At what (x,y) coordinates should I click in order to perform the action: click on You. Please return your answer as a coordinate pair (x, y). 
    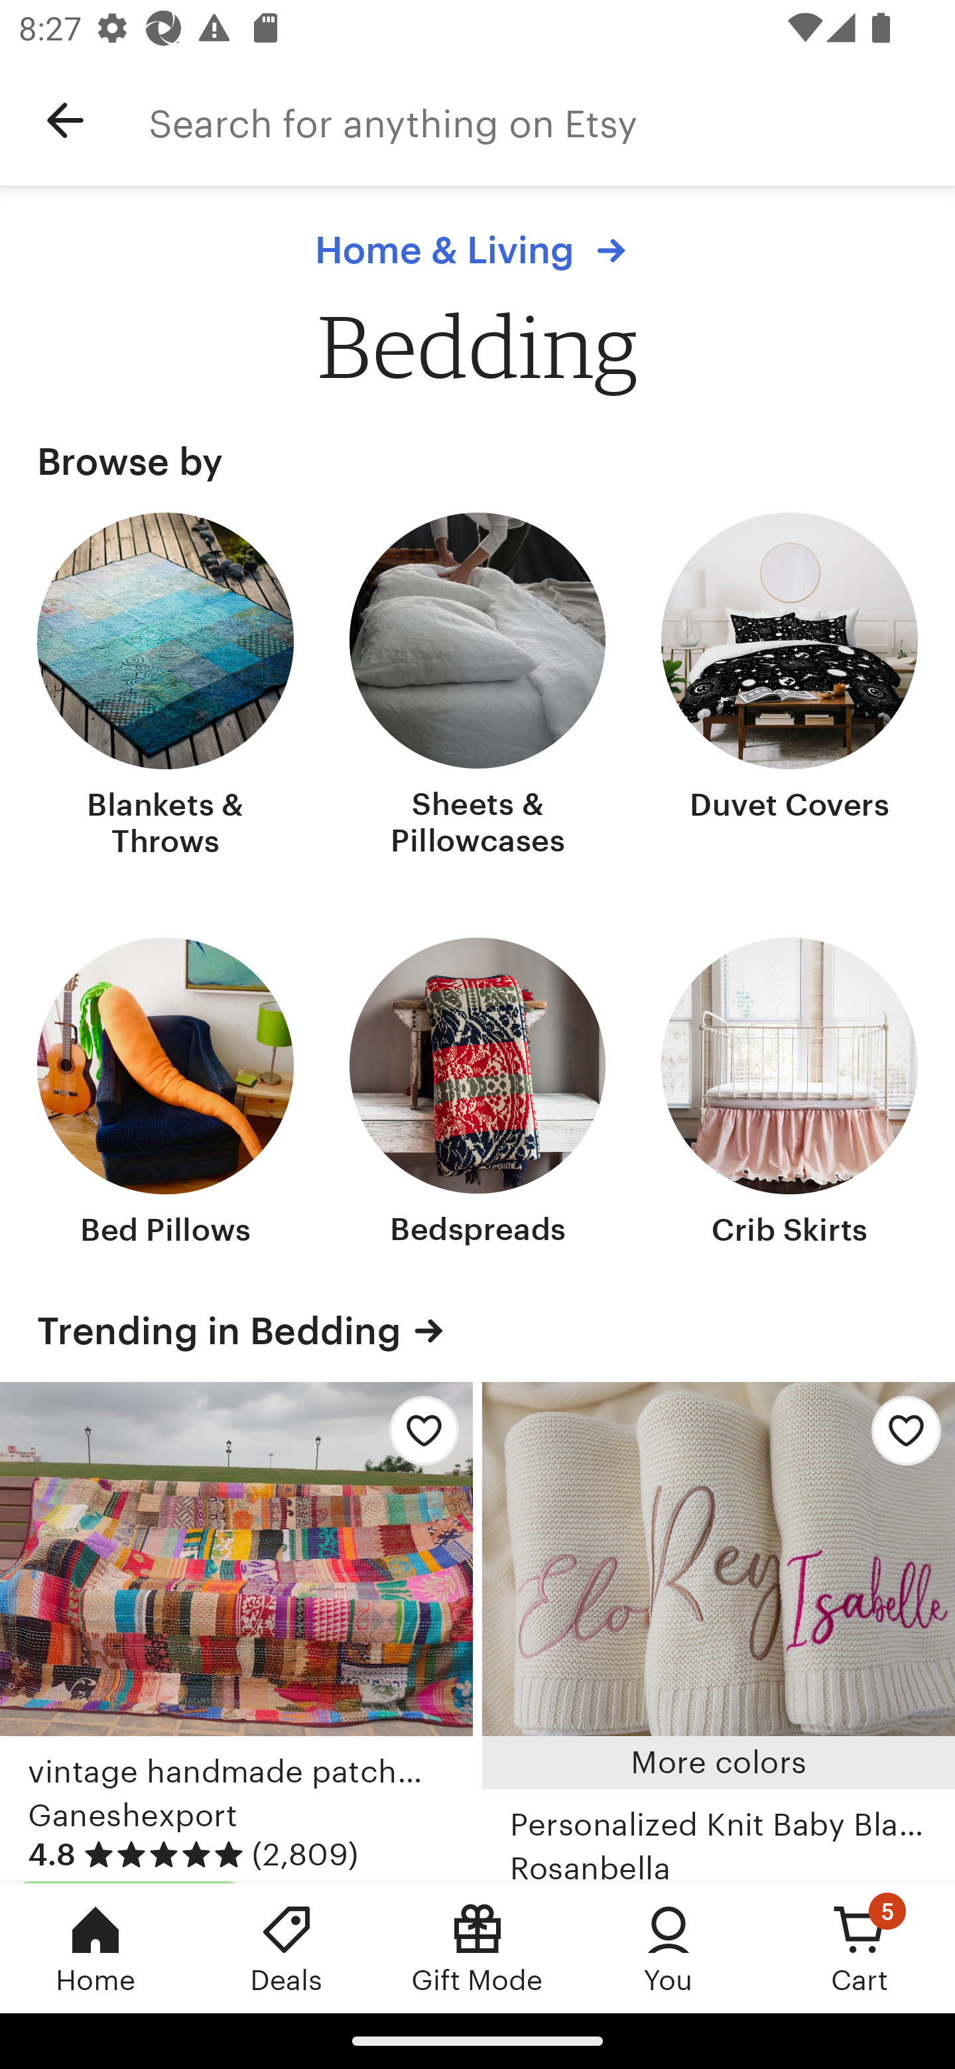
    Looking at the image, I should click on (668, 1948).